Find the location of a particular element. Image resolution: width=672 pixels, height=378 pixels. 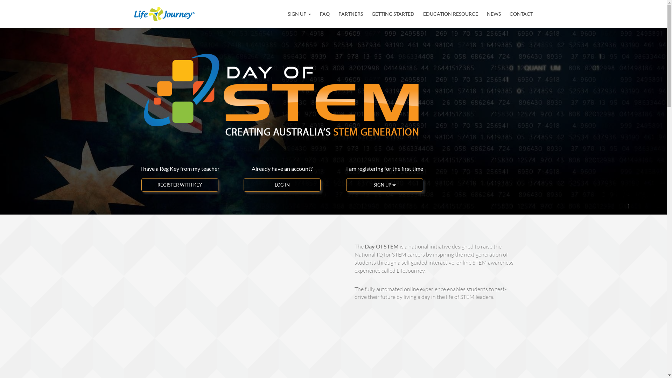

GETTING STARTED is located at coordinates (393, 14).